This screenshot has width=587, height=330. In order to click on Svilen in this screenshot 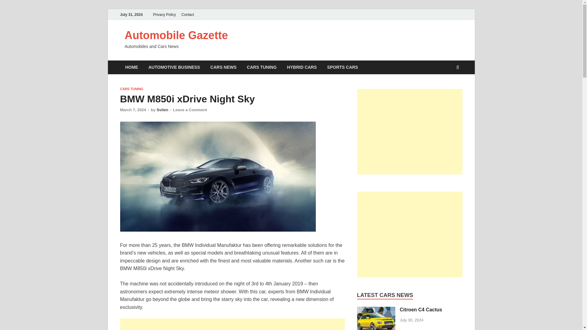, I will do `click(162, 110)`.